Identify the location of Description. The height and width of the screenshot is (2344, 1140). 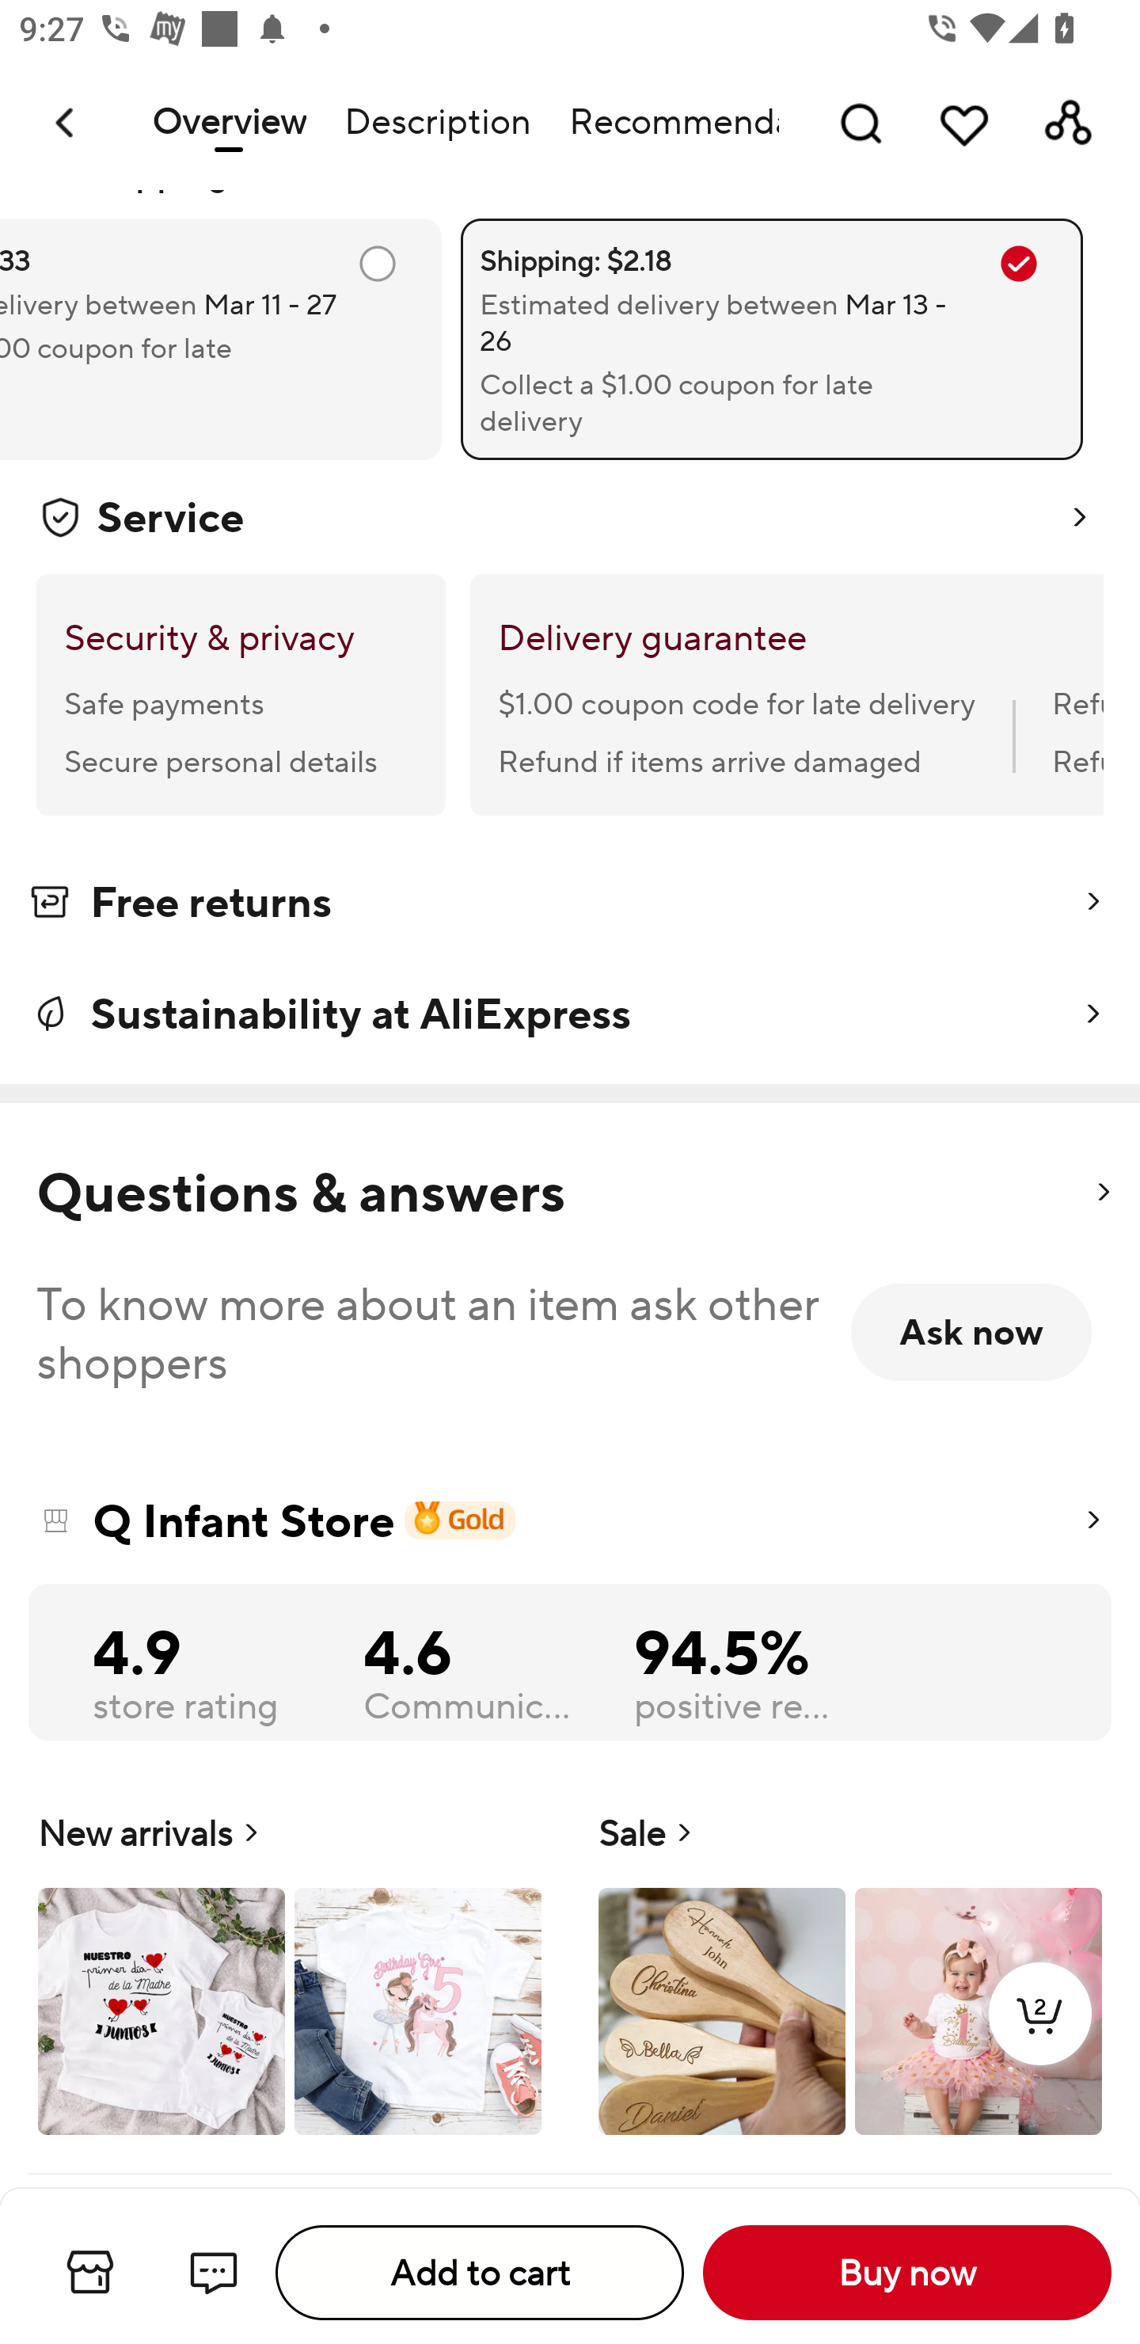
(437, 123).